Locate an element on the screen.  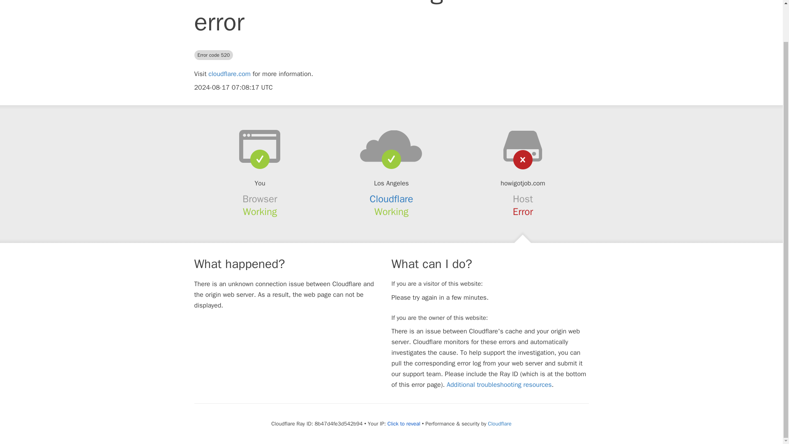
cloudflare.com is located at coordinates (229, 74).